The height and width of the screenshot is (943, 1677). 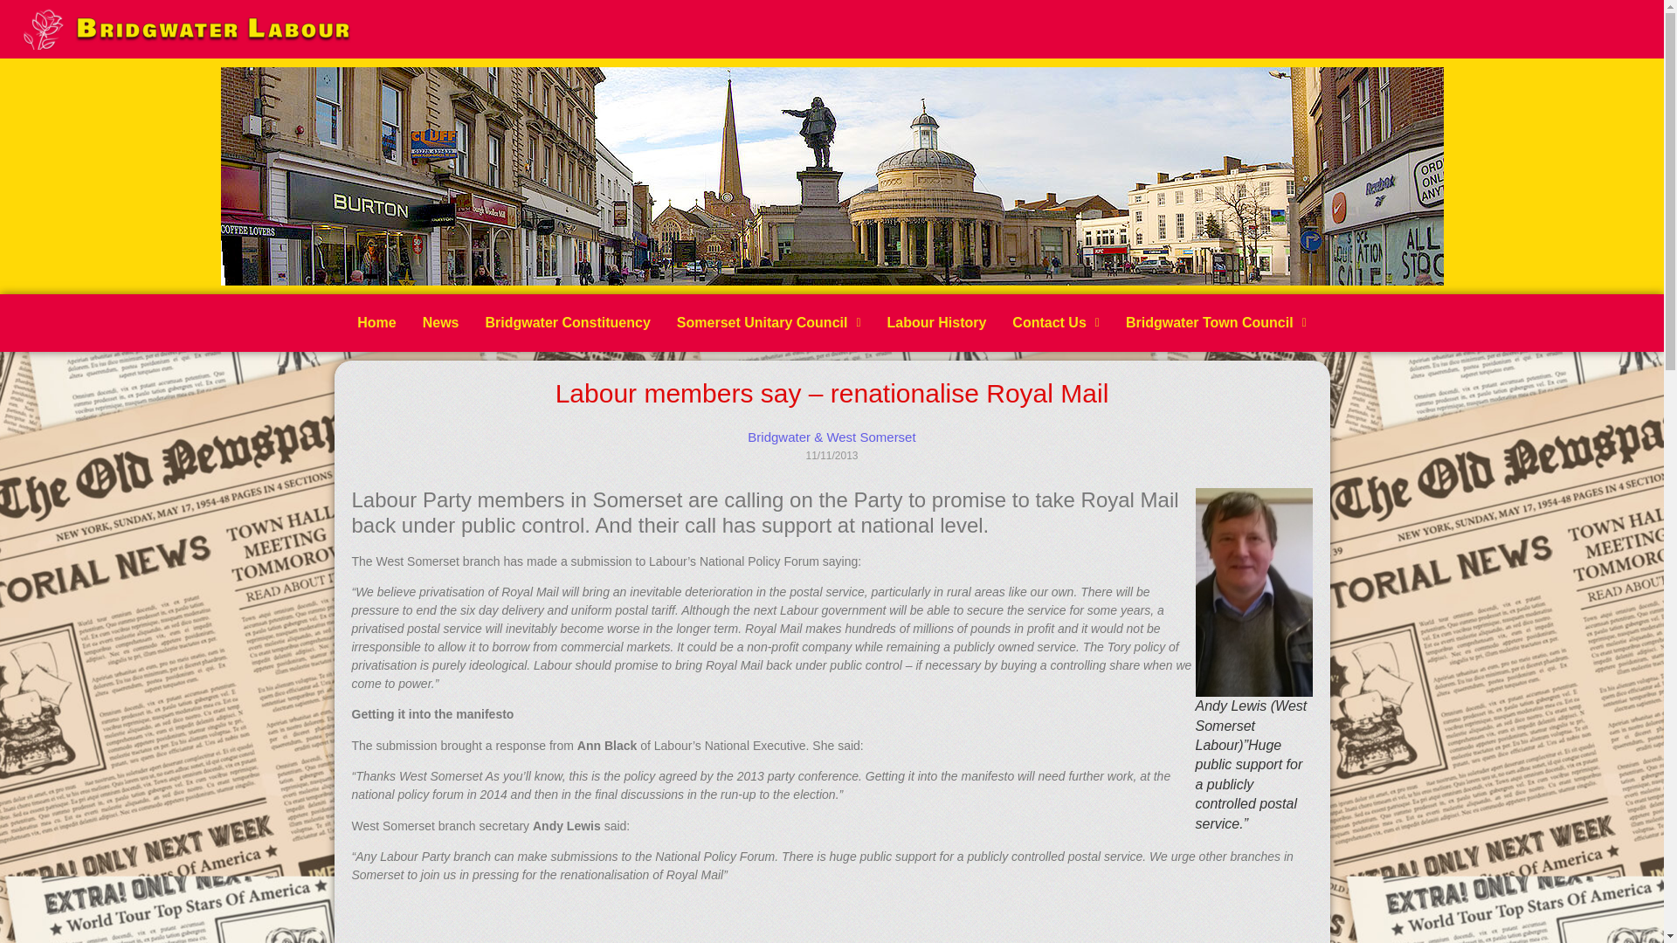 What do you see at coordinates (566, 323) in the screenshot?
I see `Bridgwater Constituency` at bounding box center [566, 323].